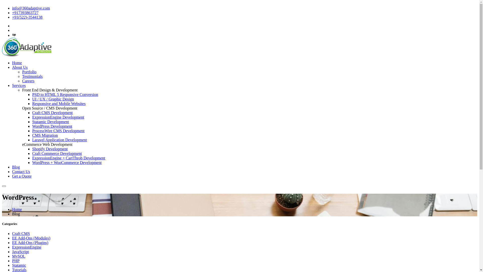 The height and width of the screenshot is (272, 483). What do you see at coordinates (27, 17) in the screenshot?
I see `+91(522)-3544138` at bounding box center [27, 17].